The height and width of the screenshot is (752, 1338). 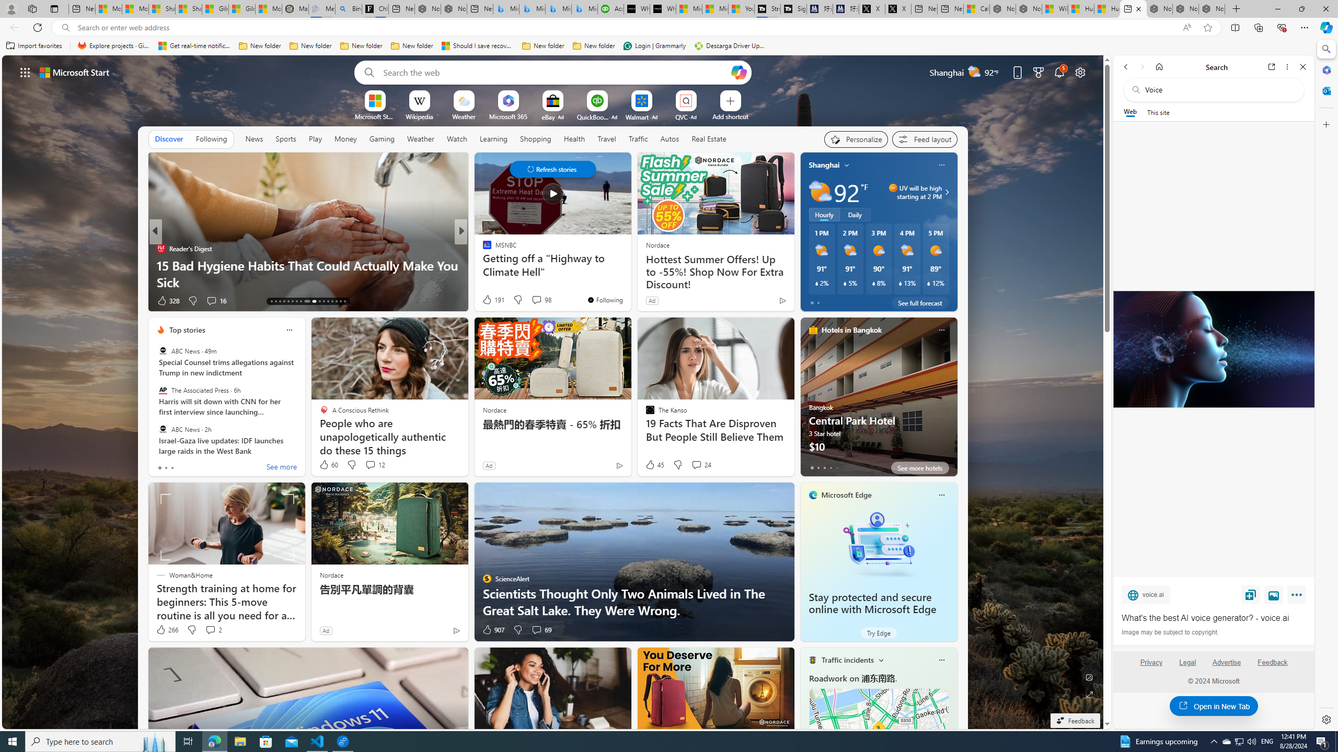 What do you see at coordinates (167, 301) in the screenshot?
I see `328 Like` at bounding box center [167, 301].